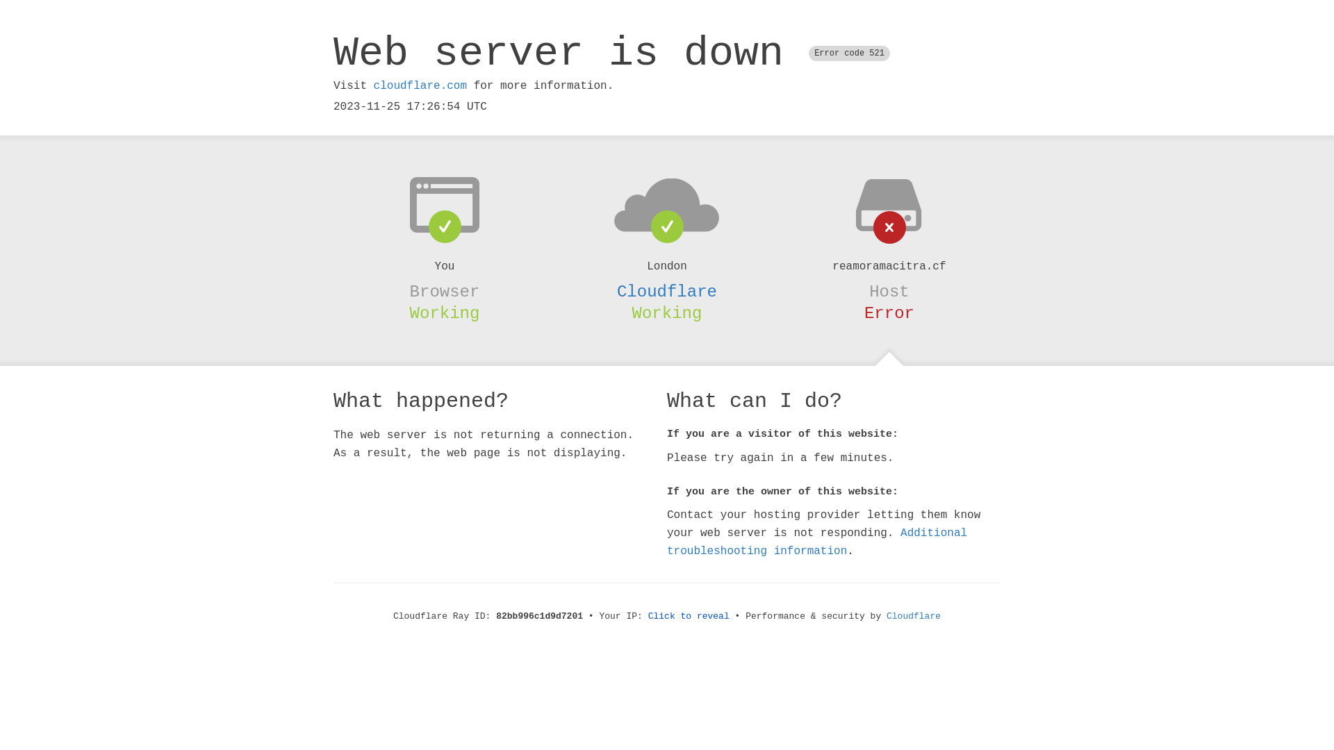 Image resolution: width=1334 pixels, height=750 pixels. I want to click on Cloudflare, so click(914, 617).